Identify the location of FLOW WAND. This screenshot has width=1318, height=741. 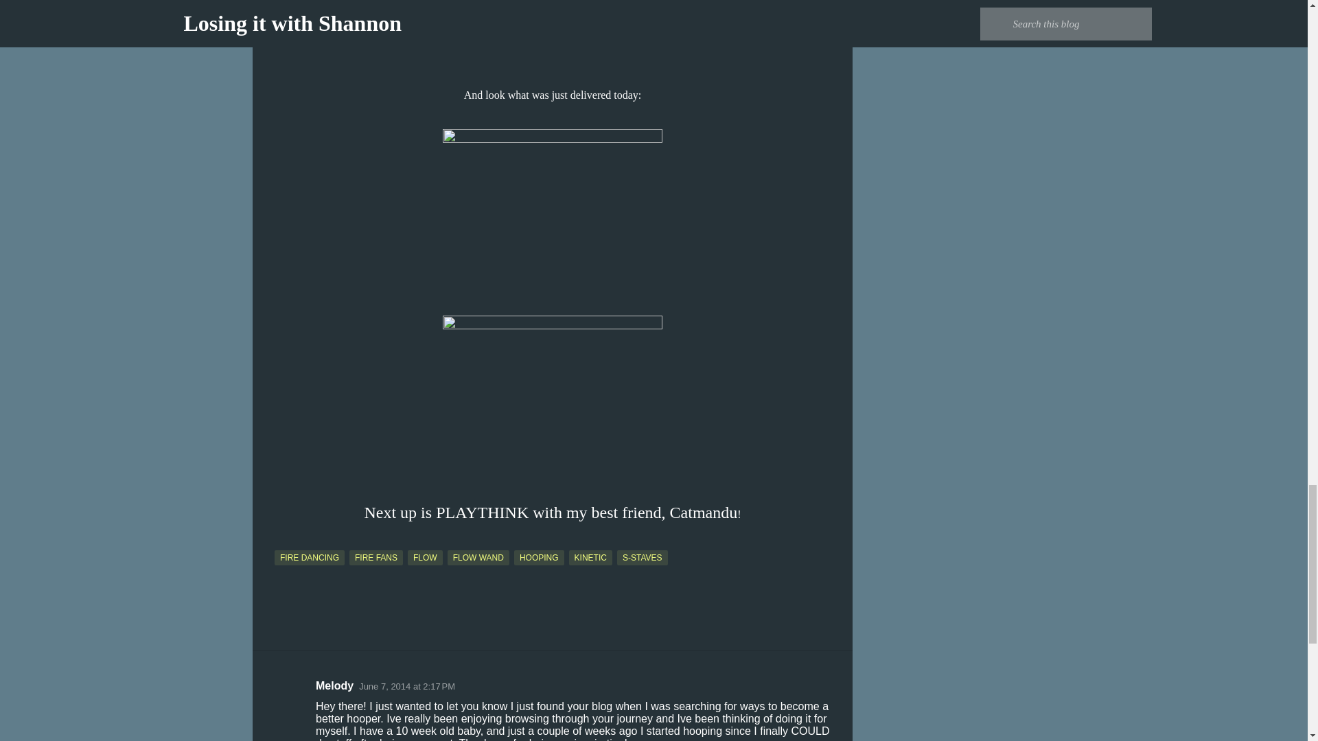
(478, 558).